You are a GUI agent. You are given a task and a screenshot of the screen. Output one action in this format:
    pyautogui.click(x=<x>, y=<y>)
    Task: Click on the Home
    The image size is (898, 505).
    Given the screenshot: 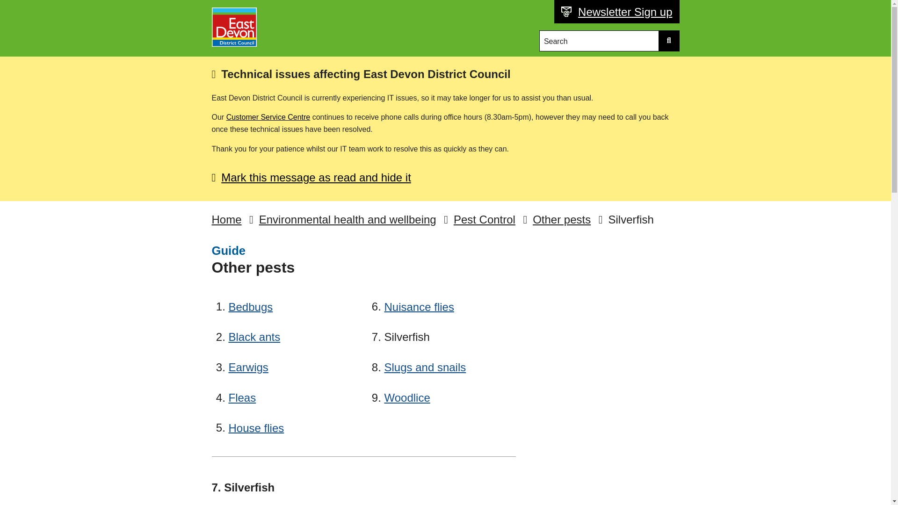 What is the action you would take?
    pyautogui.click(x=226, y=219)
    